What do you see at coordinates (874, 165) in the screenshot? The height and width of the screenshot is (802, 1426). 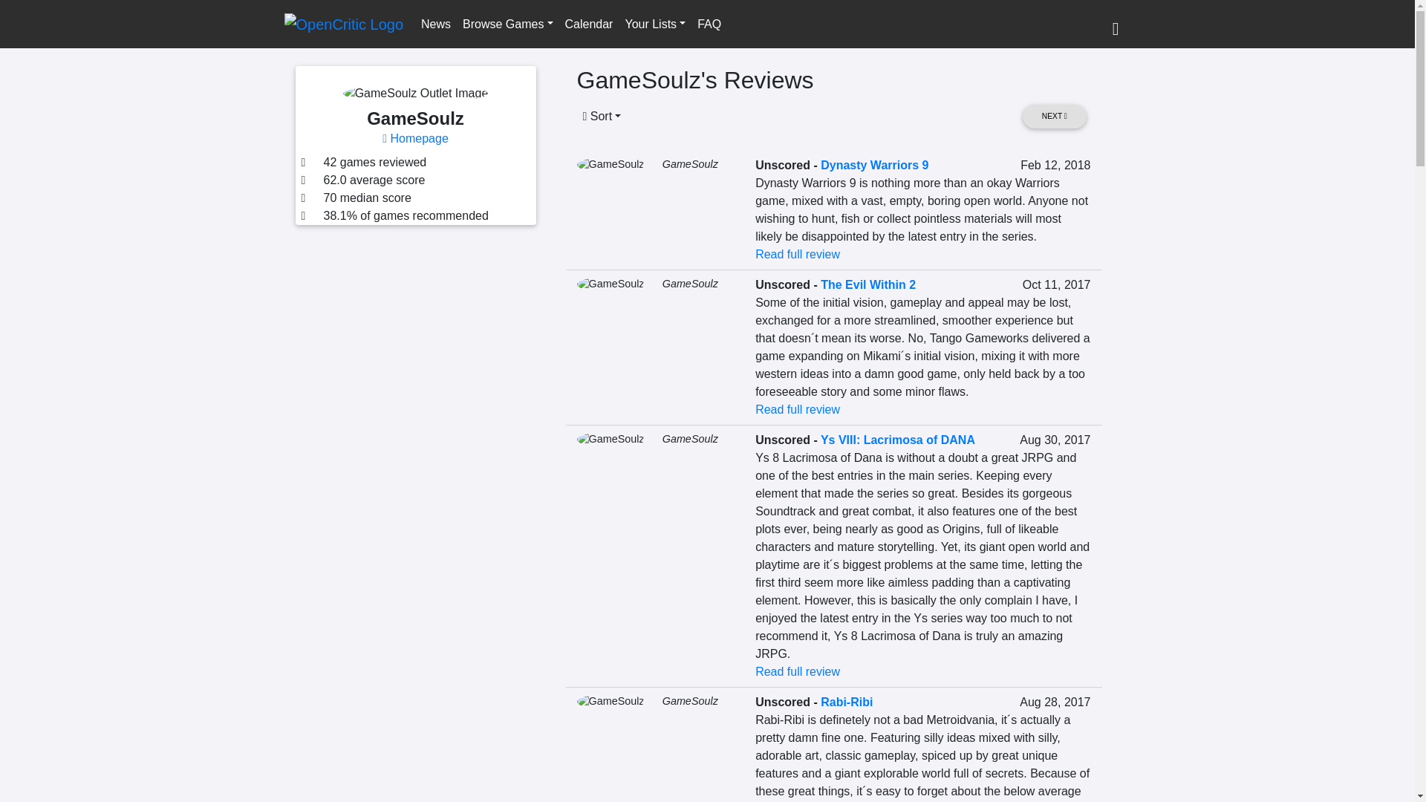 I see `Dynasty Warriors 9` at bounding box center [874, 165].